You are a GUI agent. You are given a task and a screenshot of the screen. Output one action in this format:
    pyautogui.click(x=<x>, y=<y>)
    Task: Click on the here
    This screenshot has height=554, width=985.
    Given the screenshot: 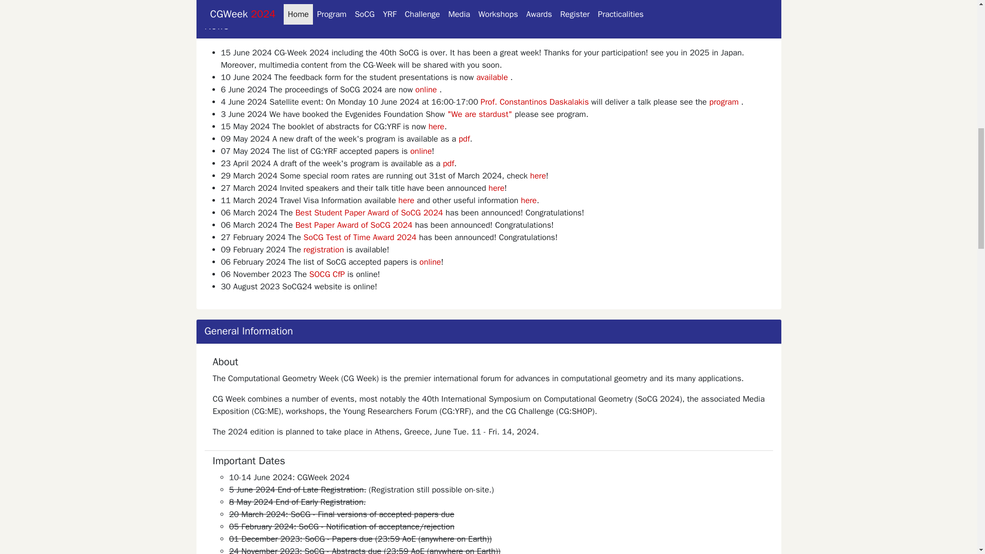 What is the action you would take?
    pyautogui.click(x=497, y=188)
    